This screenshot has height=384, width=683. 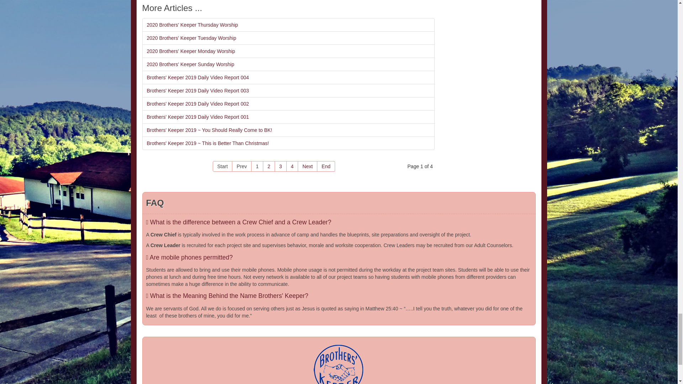 I want to click on End, so click(x=326, y=166).